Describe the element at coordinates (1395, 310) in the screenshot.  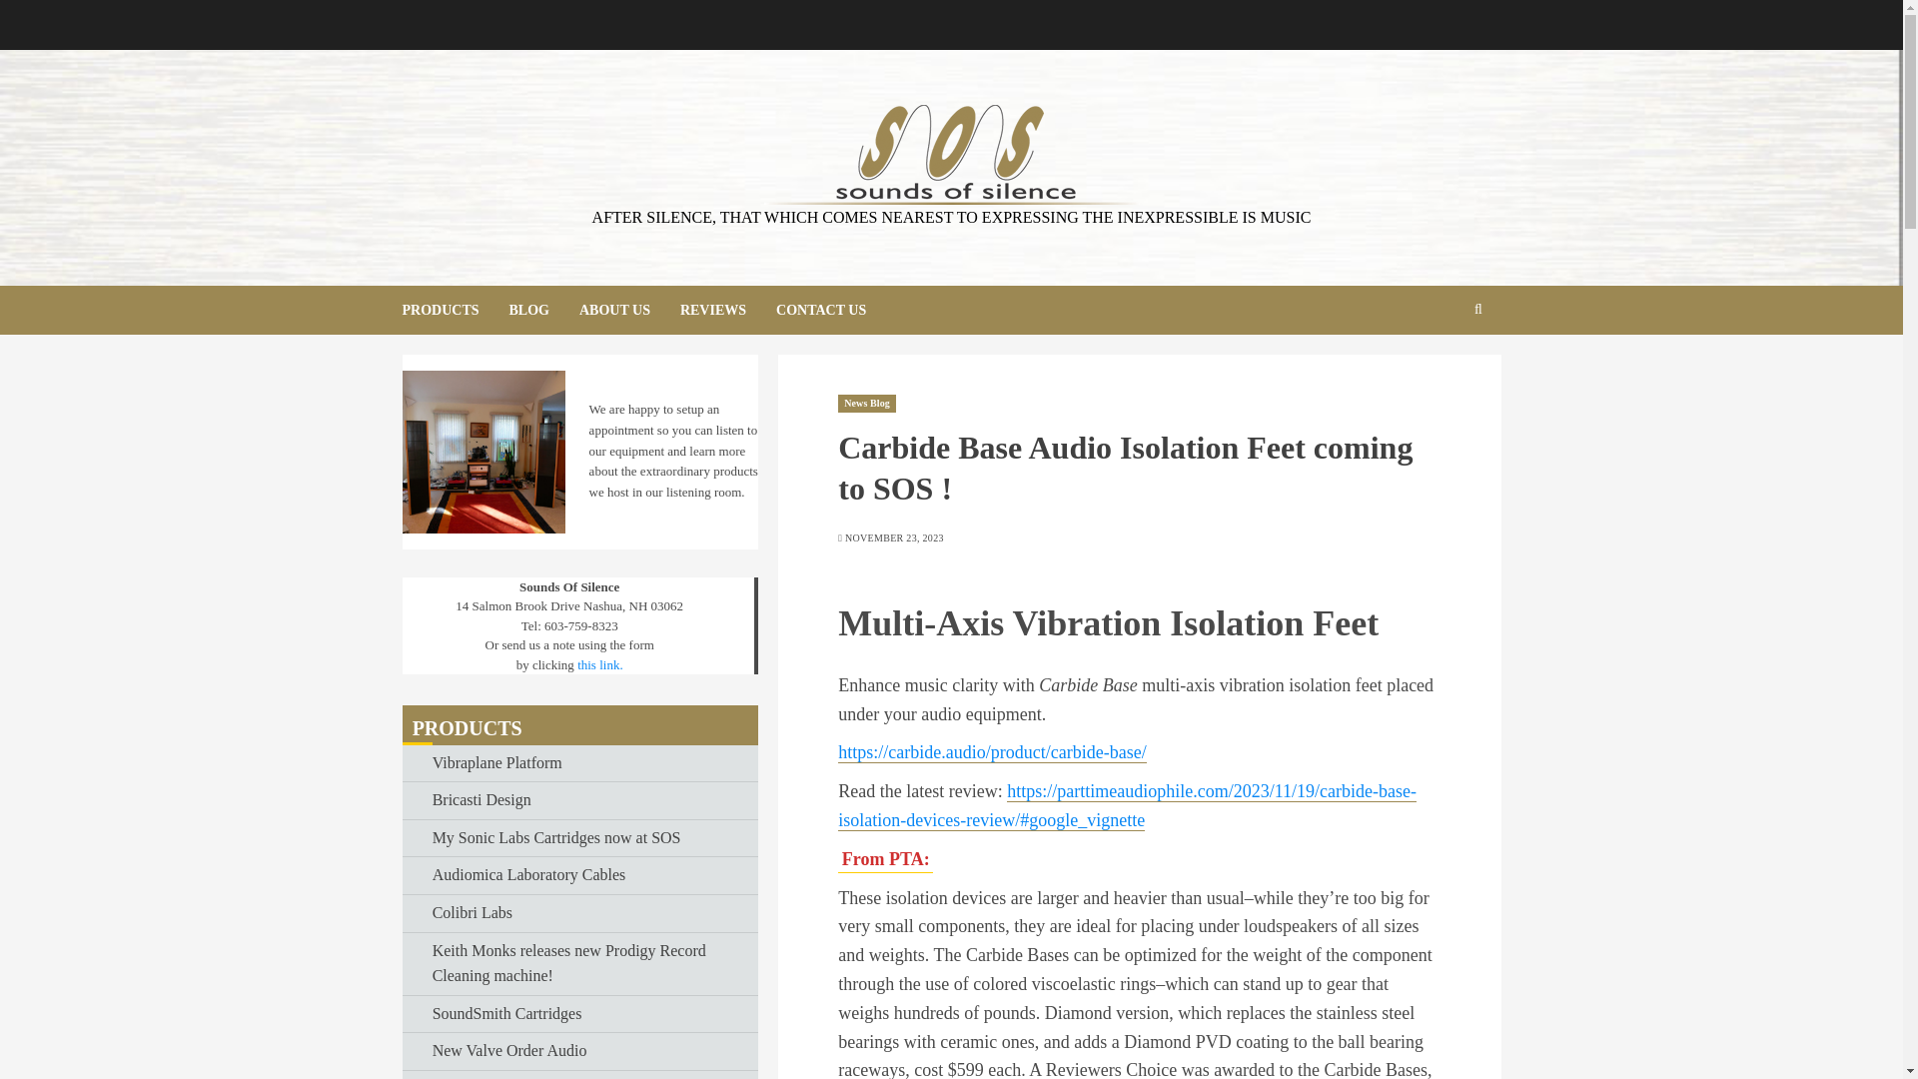
I see `Search` at that location.